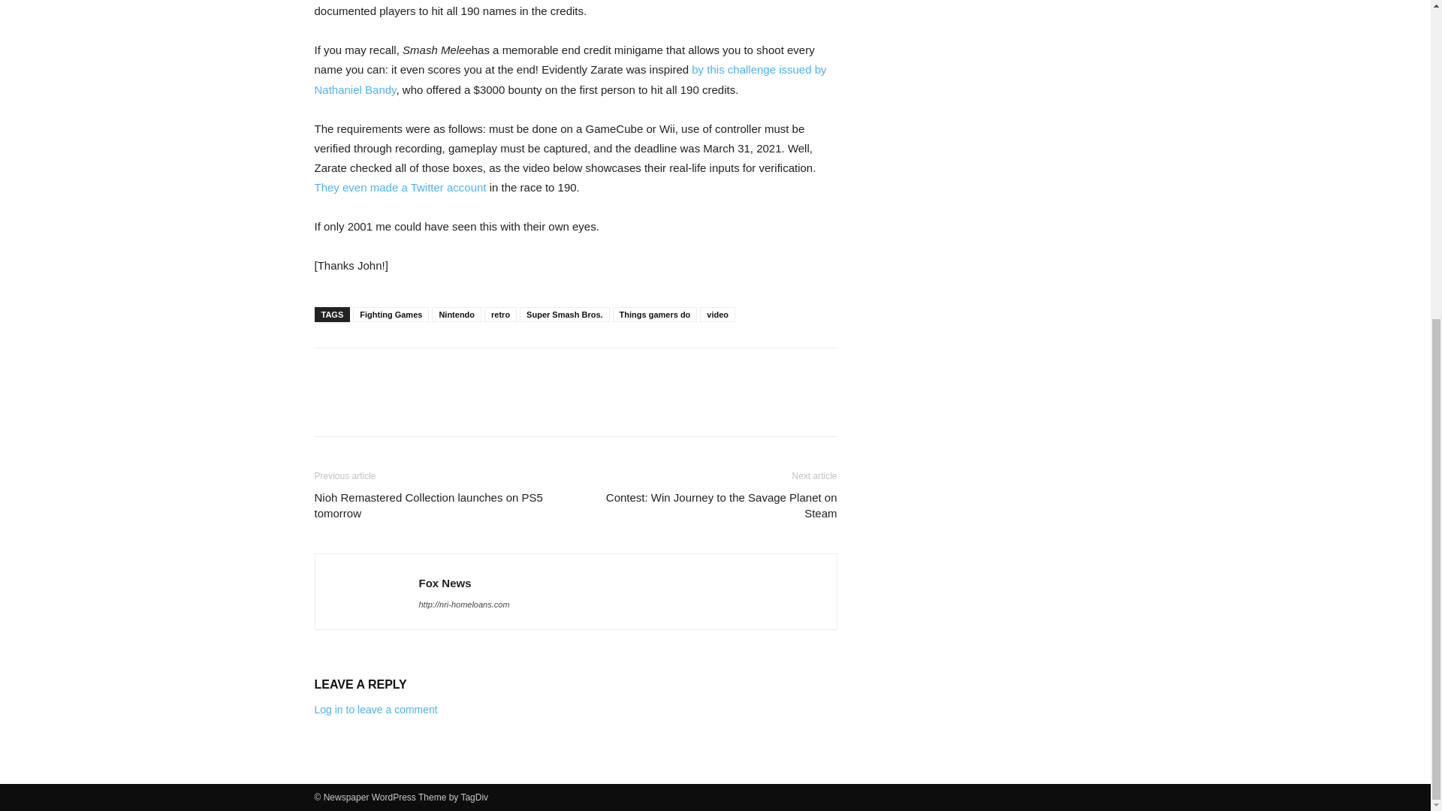 Image resolution: width=1442 pixels, height=811 pixels. I want to click on Contest: Win Journey to the Savage Planet on Steam, so click(714, 505).